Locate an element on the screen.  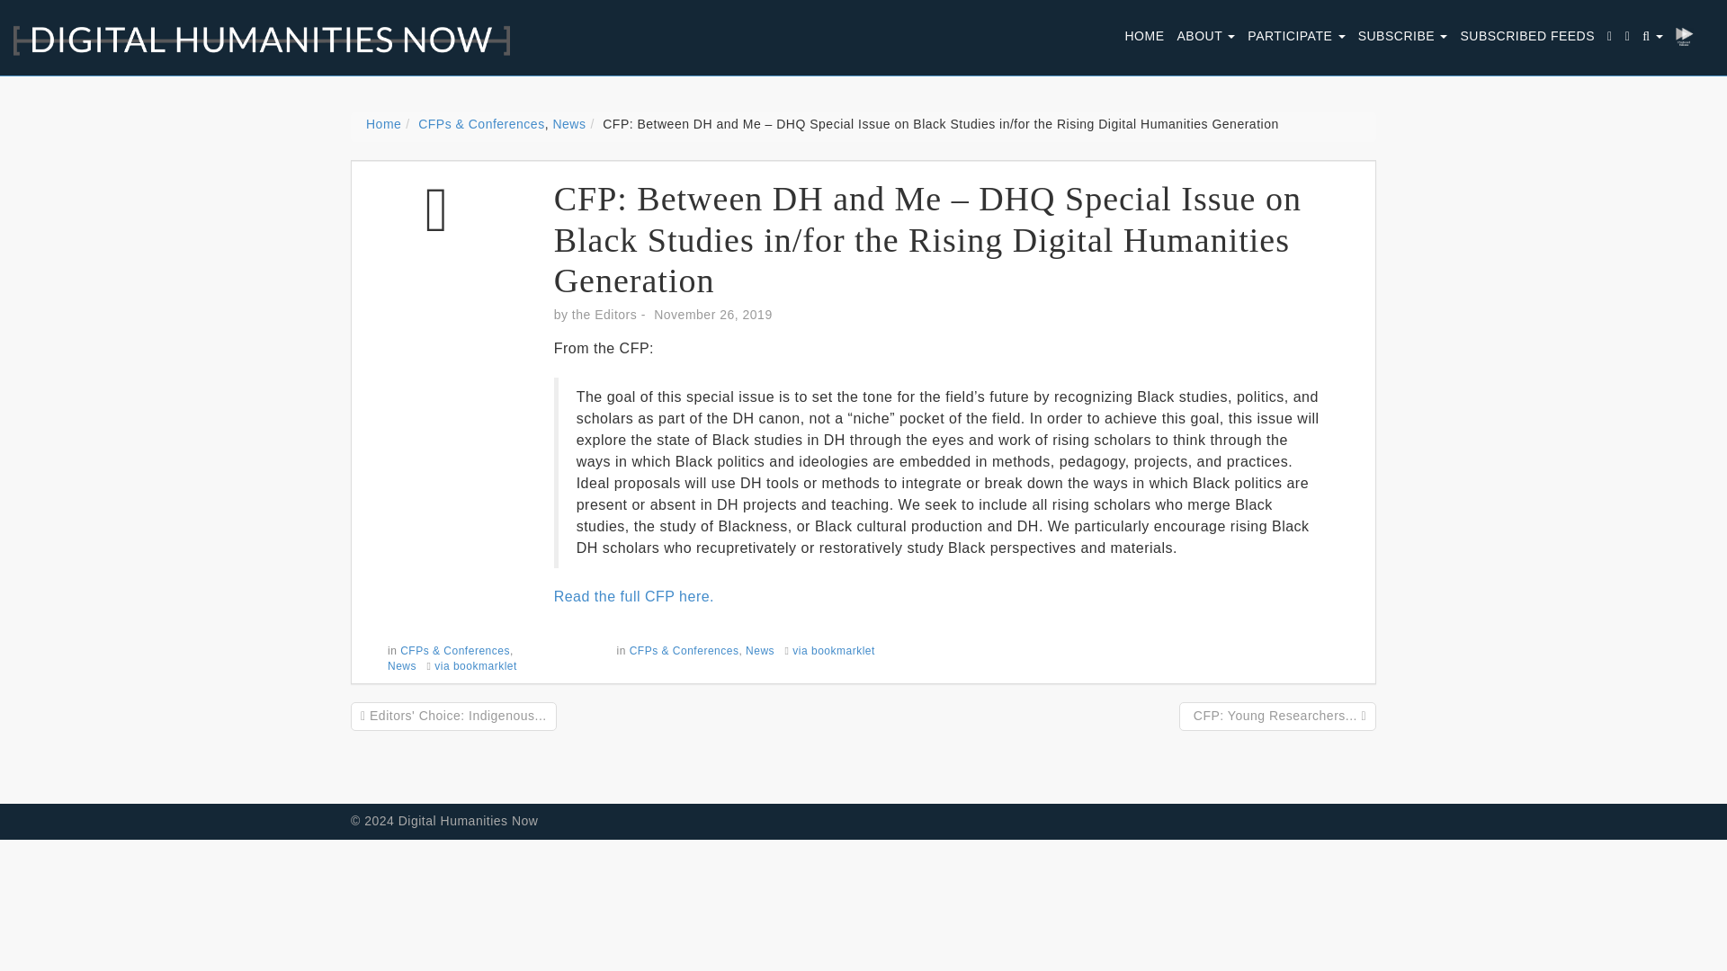
News is located at coordinates (759, 651).